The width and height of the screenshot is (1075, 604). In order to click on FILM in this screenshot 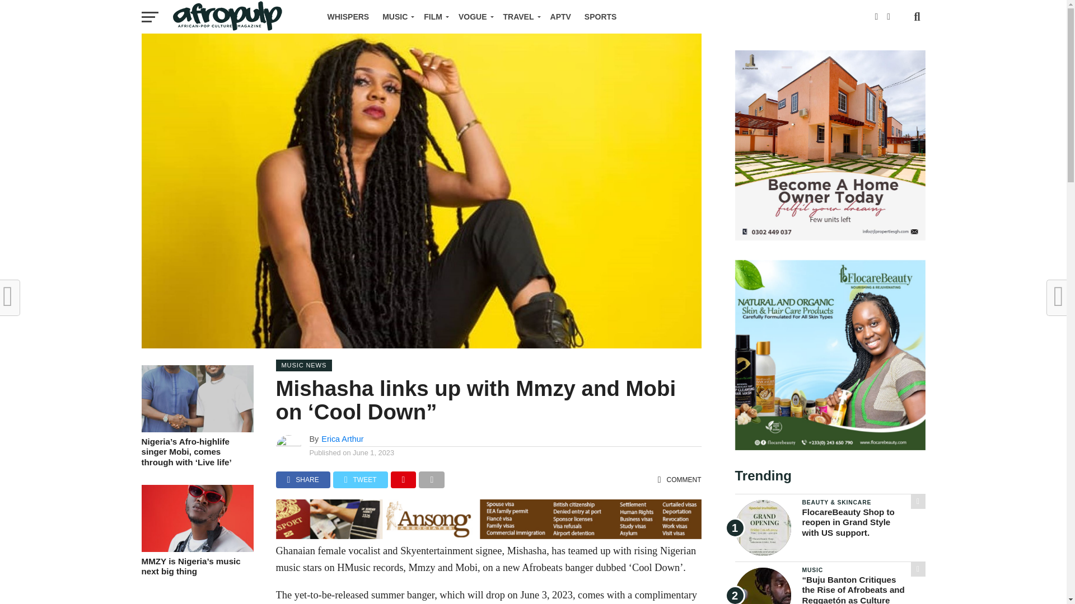, I will do `click(434, 17)`.